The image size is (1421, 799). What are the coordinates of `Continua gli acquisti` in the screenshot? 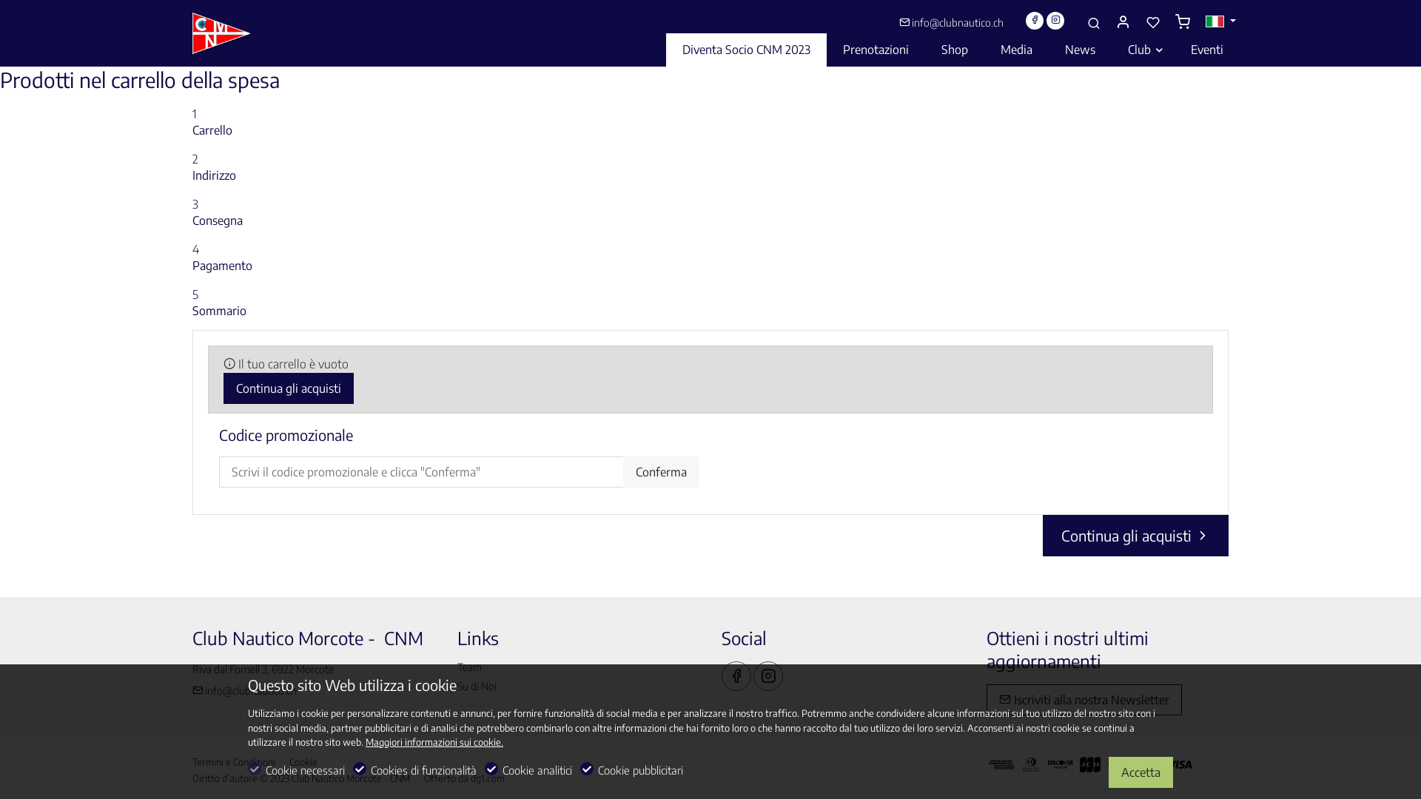 It's located at (289, 388).